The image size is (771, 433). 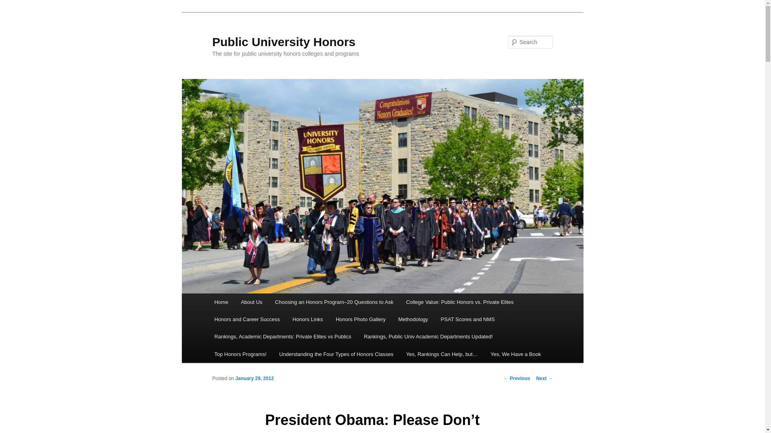 What do you see at coordinates (247, 319) in the screenshot?
I see `Honors and Career Success` at bounding box center [247, 319].